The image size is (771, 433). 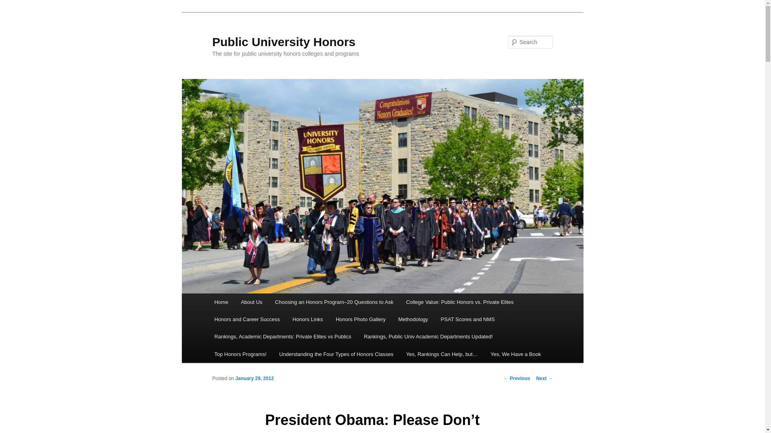 What do you see at coordinates (247, 319) in the screenshot?
I see `Honors and Career Success` at bounding box center [247, 319].